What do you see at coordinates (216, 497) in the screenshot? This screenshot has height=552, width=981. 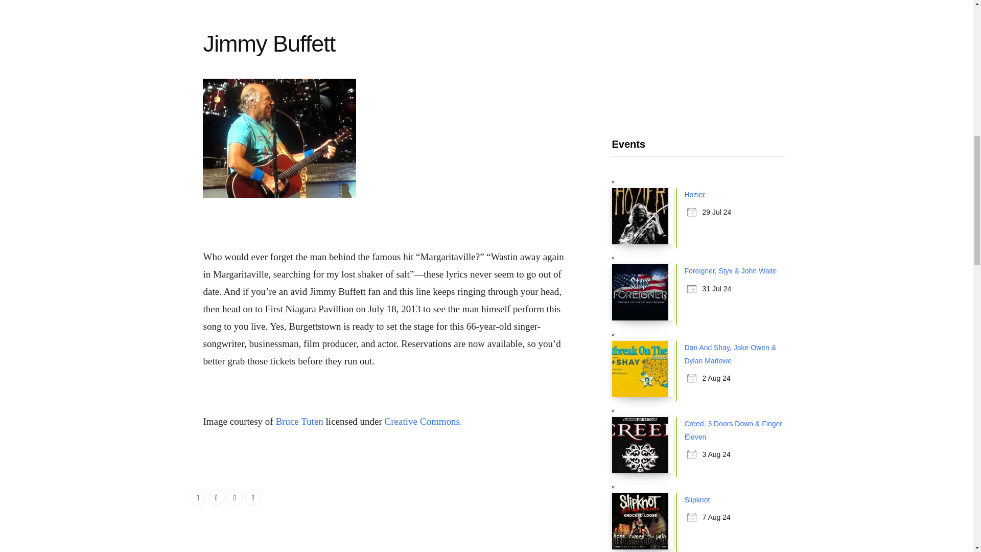 I see `Twitter` at bounding box center [216, 497].